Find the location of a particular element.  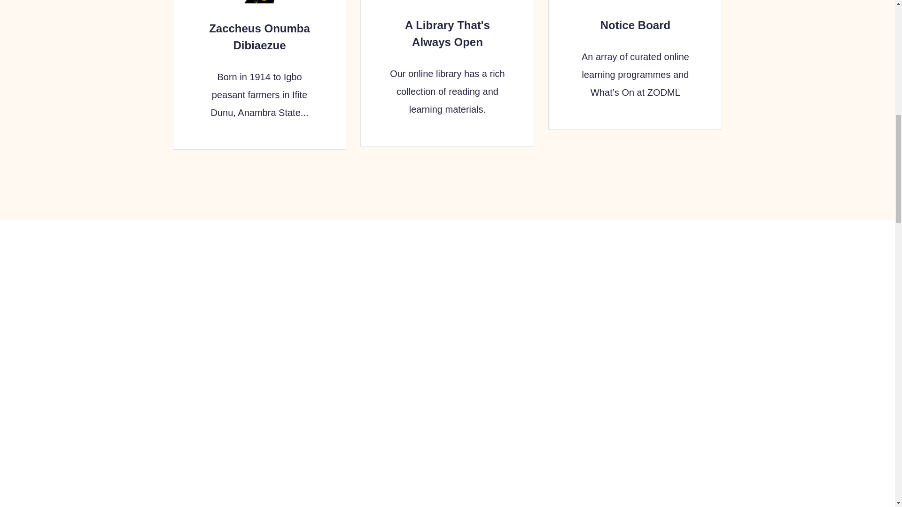

Zaccheus Onumba Dibiaezue is located at coordinates (259, 37).